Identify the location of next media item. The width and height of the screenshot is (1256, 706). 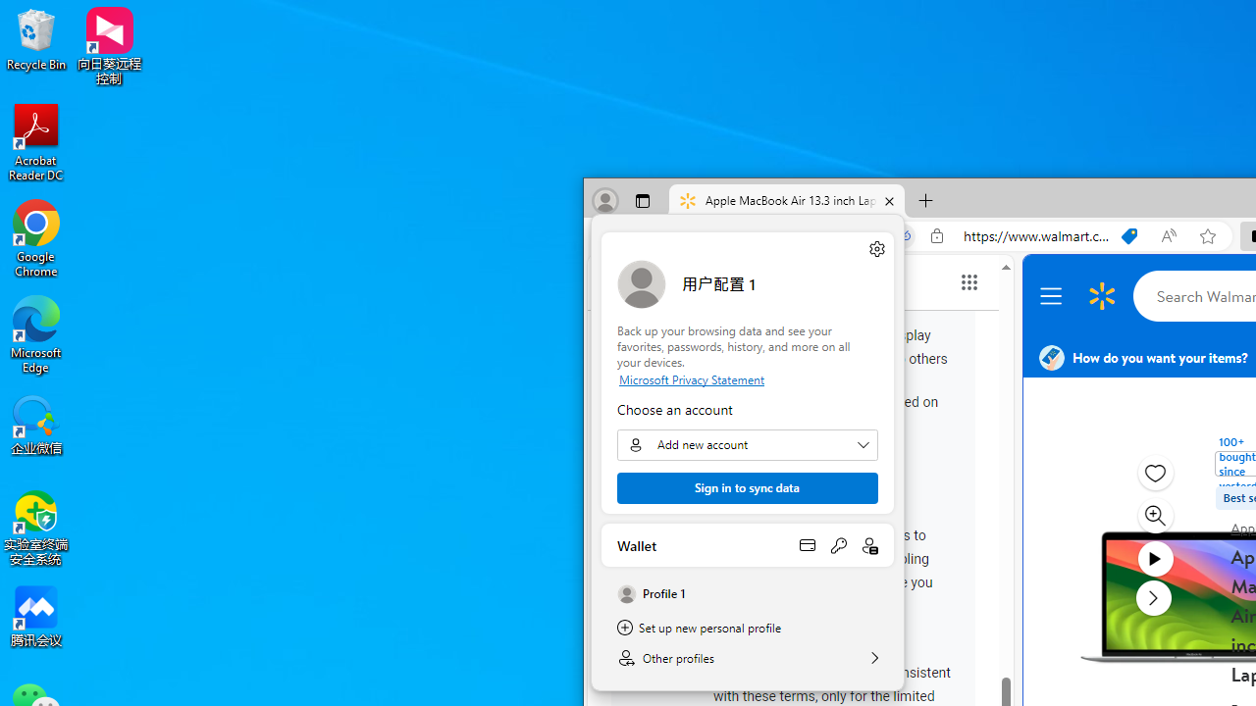
(1154, 597).